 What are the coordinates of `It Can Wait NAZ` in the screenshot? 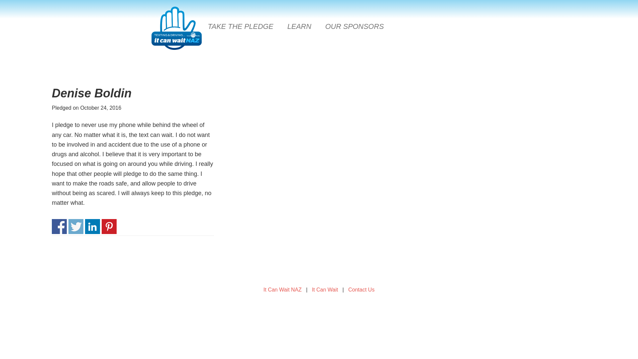 It's located at (282, 290).